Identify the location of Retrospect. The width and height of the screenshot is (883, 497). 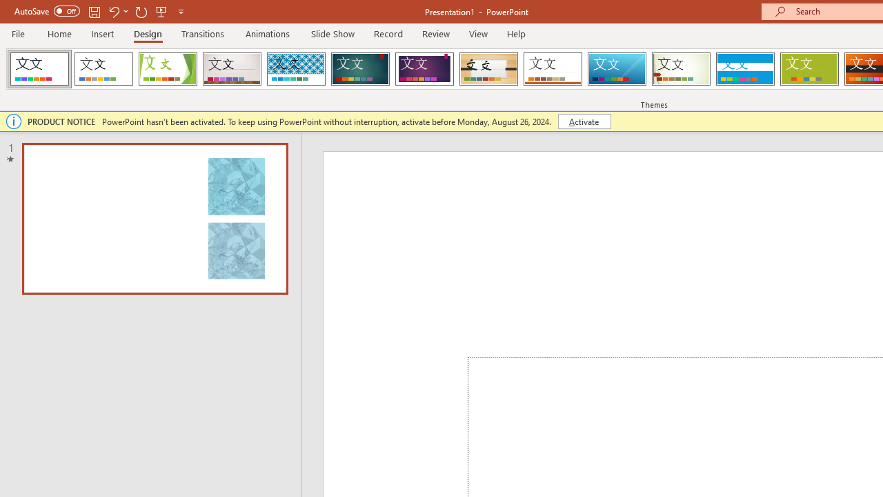
(553, 69).